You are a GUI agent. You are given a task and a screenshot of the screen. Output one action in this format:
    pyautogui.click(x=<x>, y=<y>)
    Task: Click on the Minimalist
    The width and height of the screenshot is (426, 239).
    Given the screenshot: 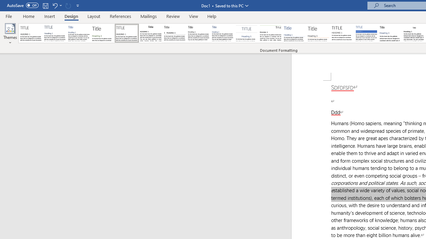 What is the action you would take?
    pyautogui.click(x=342, y=33)
    